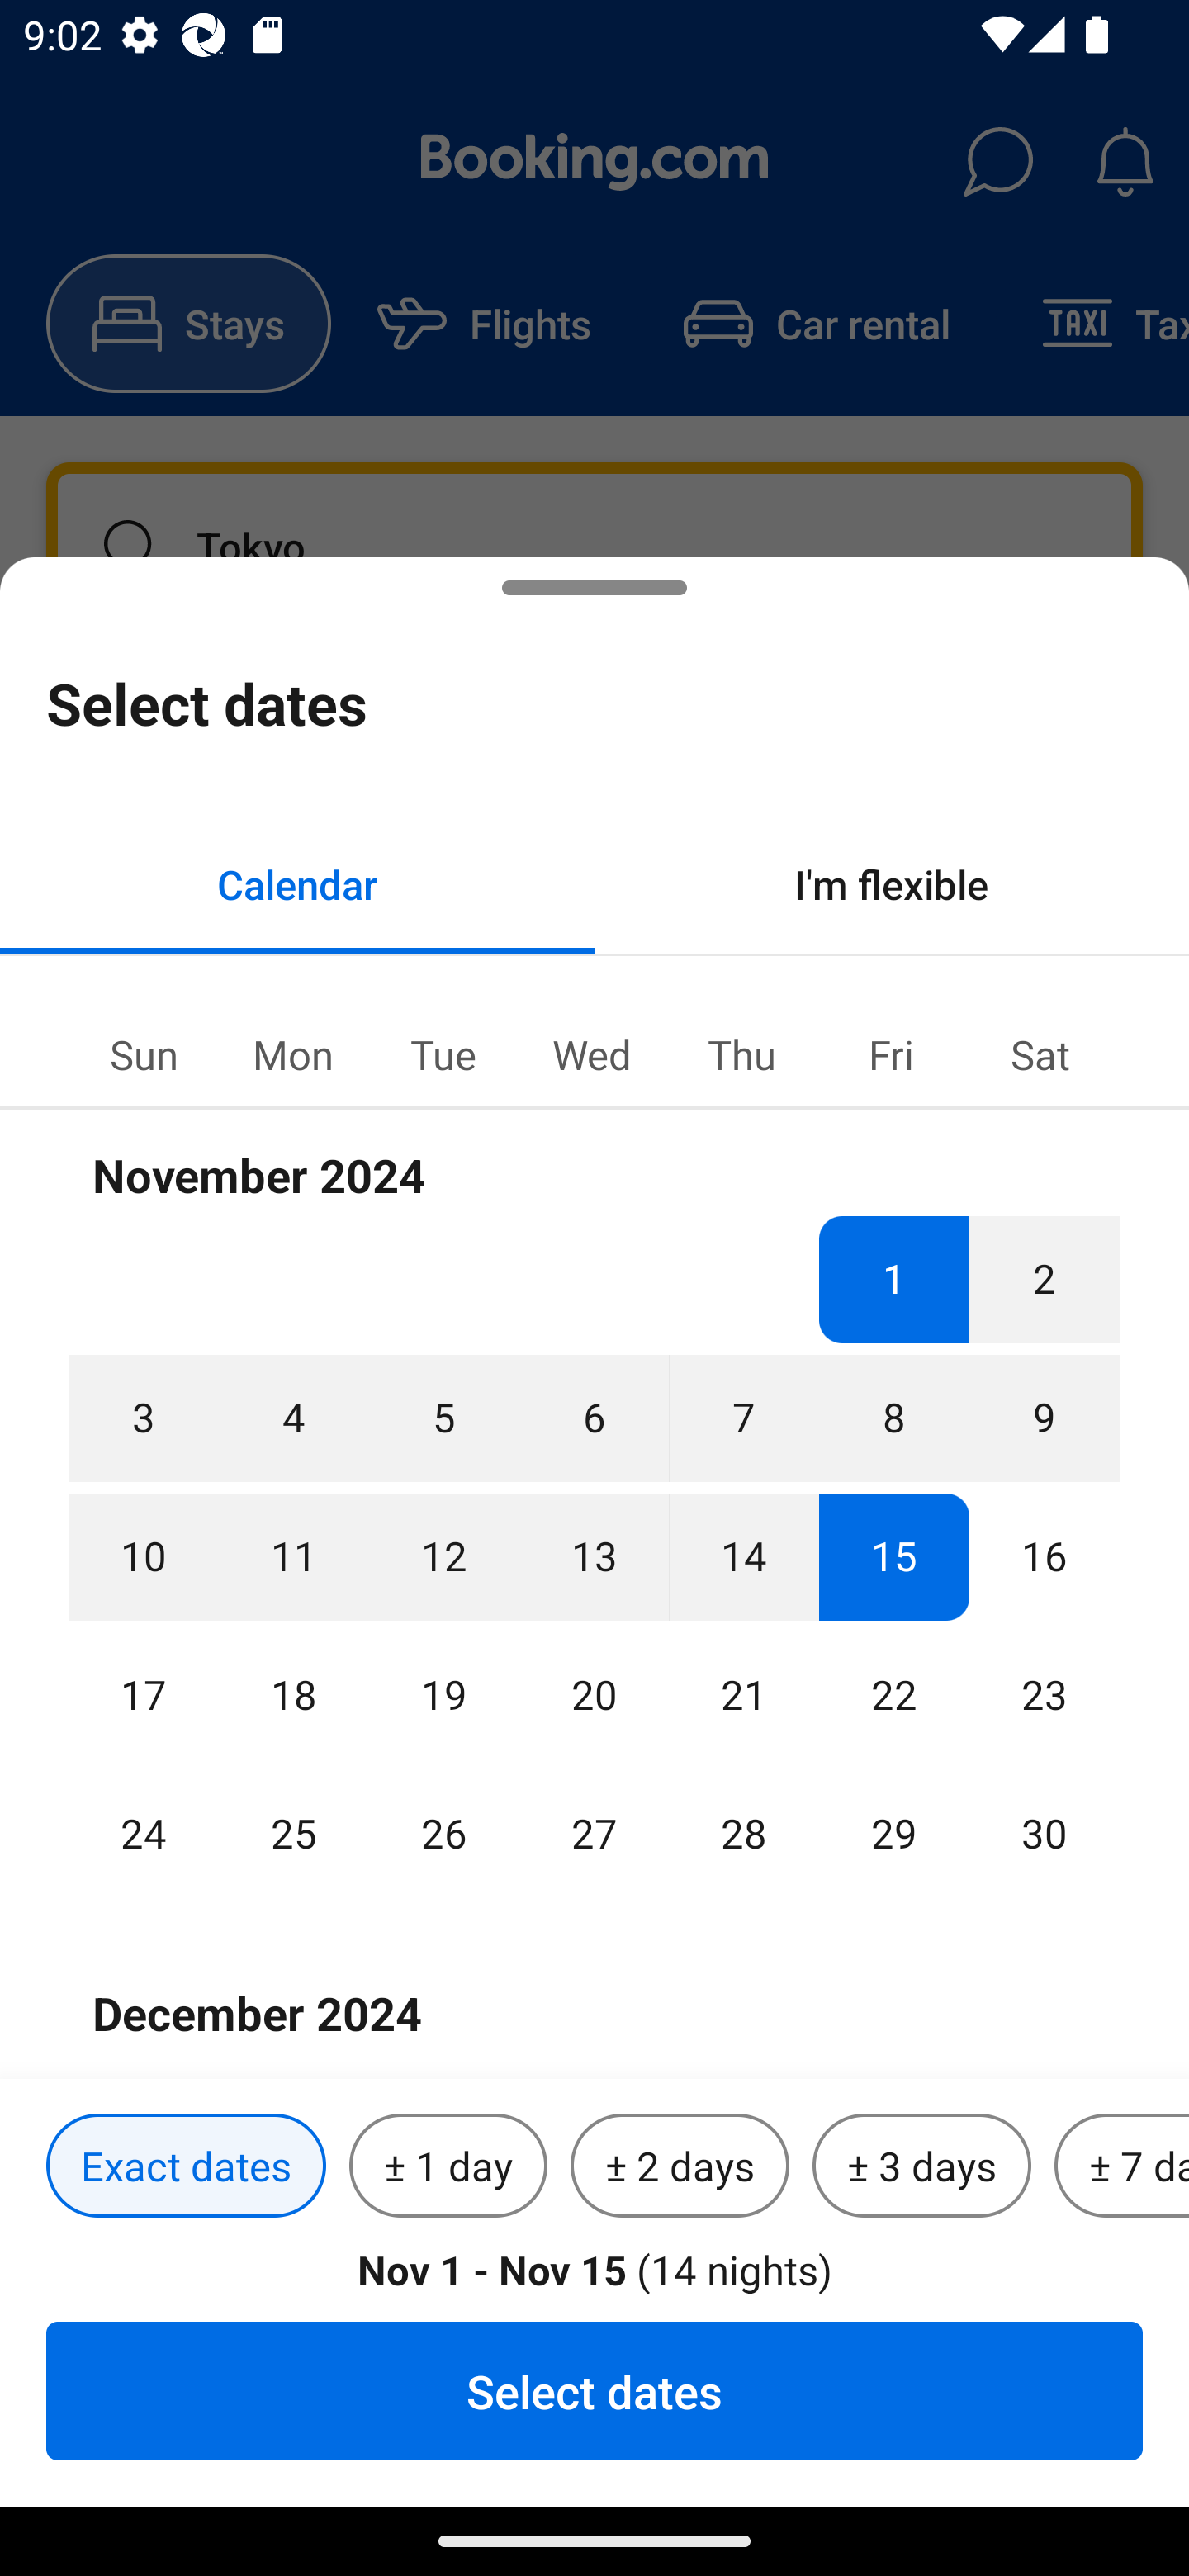 This screenshot has height=2576, width=1189. I want to click on Exact dates, so click(186, 2166).